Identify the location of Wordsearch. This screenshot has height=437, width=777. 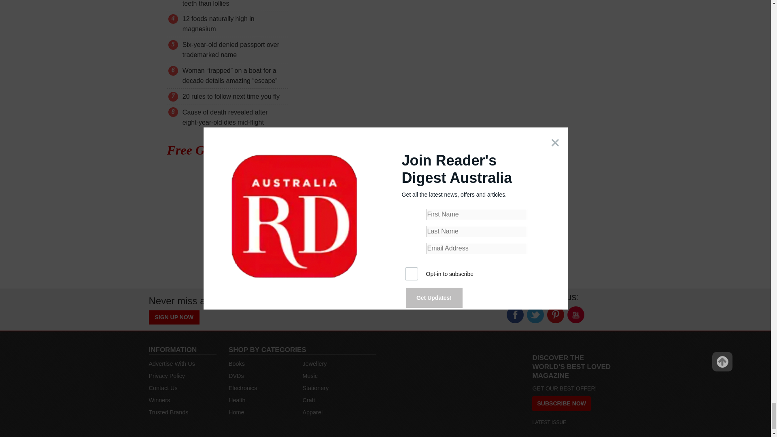
(184, 236).